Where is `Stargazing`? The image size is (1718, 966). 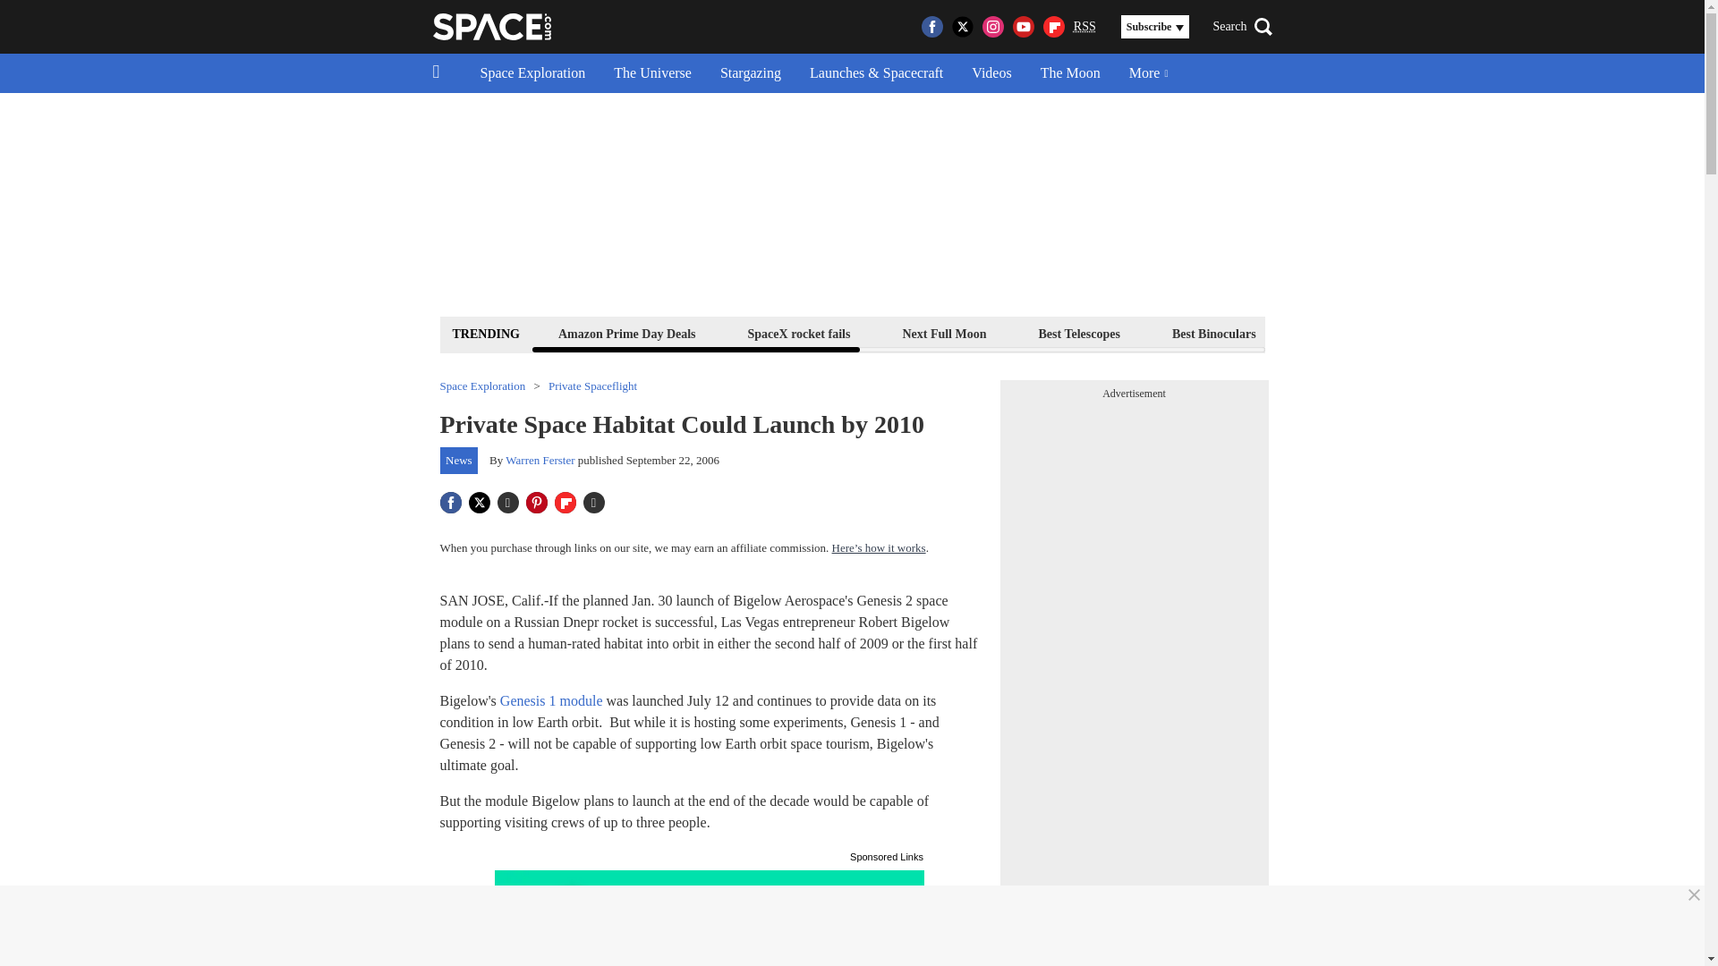
Stargazing is located at coordinates (750, 73).